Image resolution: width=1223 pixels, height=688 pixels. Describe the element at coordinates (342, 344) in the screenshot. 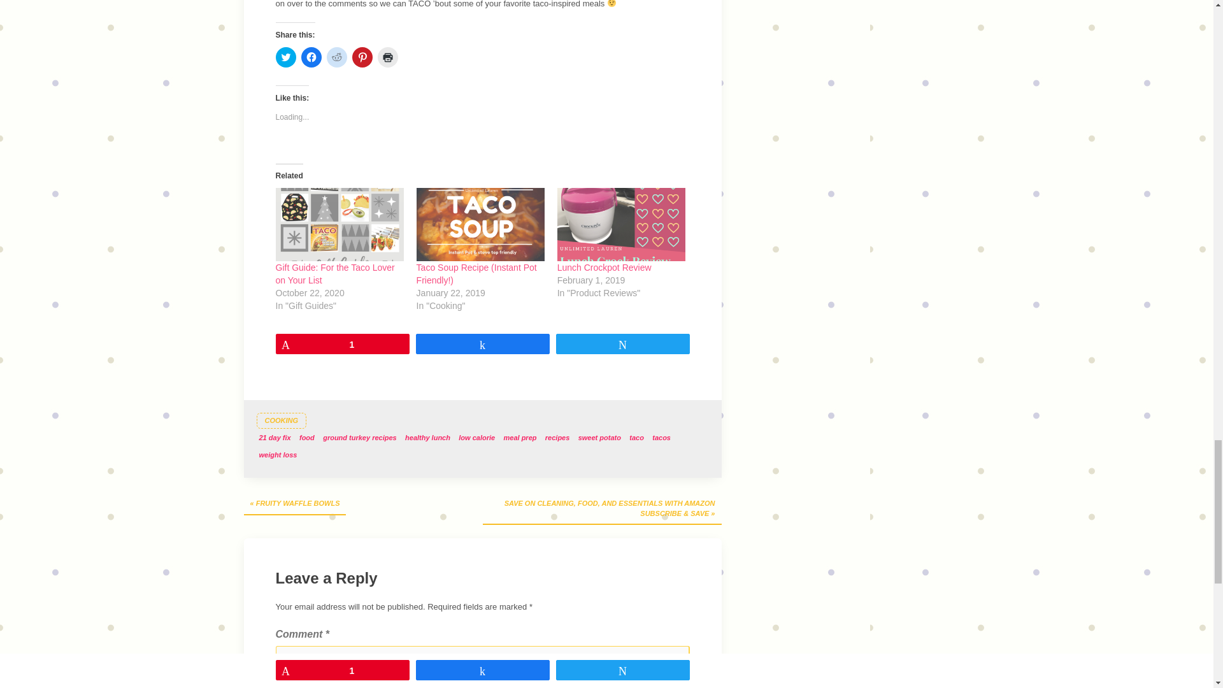

I see `1` at that location.